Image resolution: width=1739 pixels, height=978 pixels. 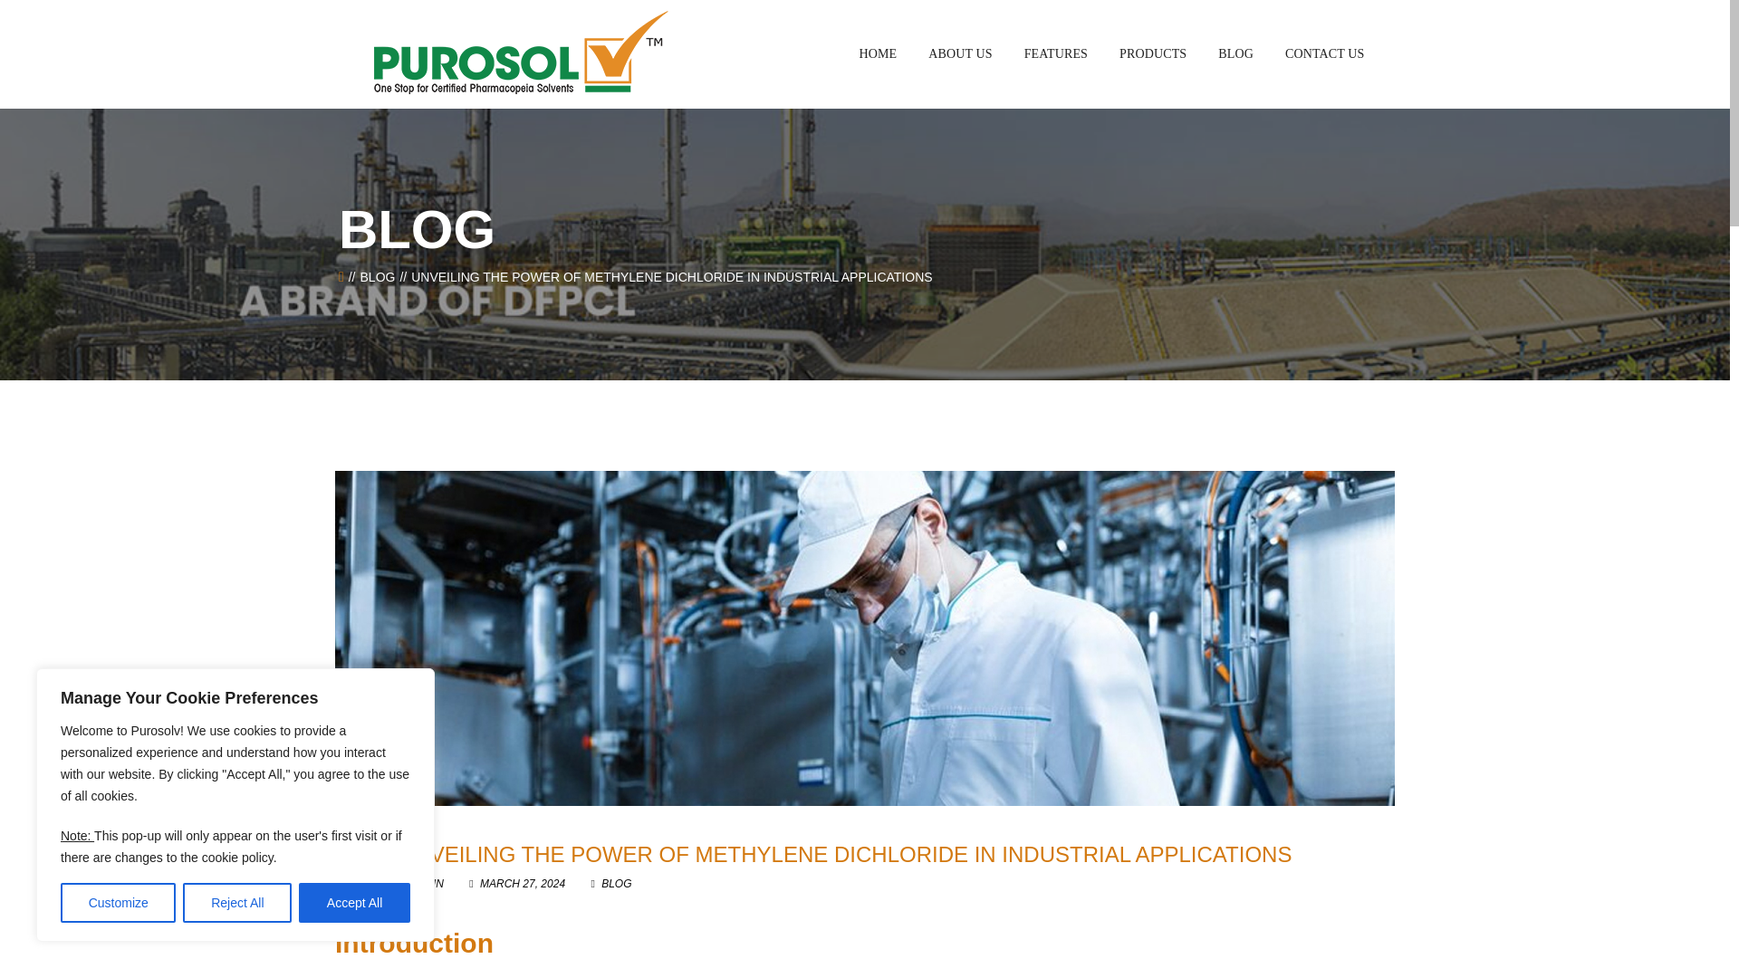 I want to click on Reject All, so click(x=237, y=903).